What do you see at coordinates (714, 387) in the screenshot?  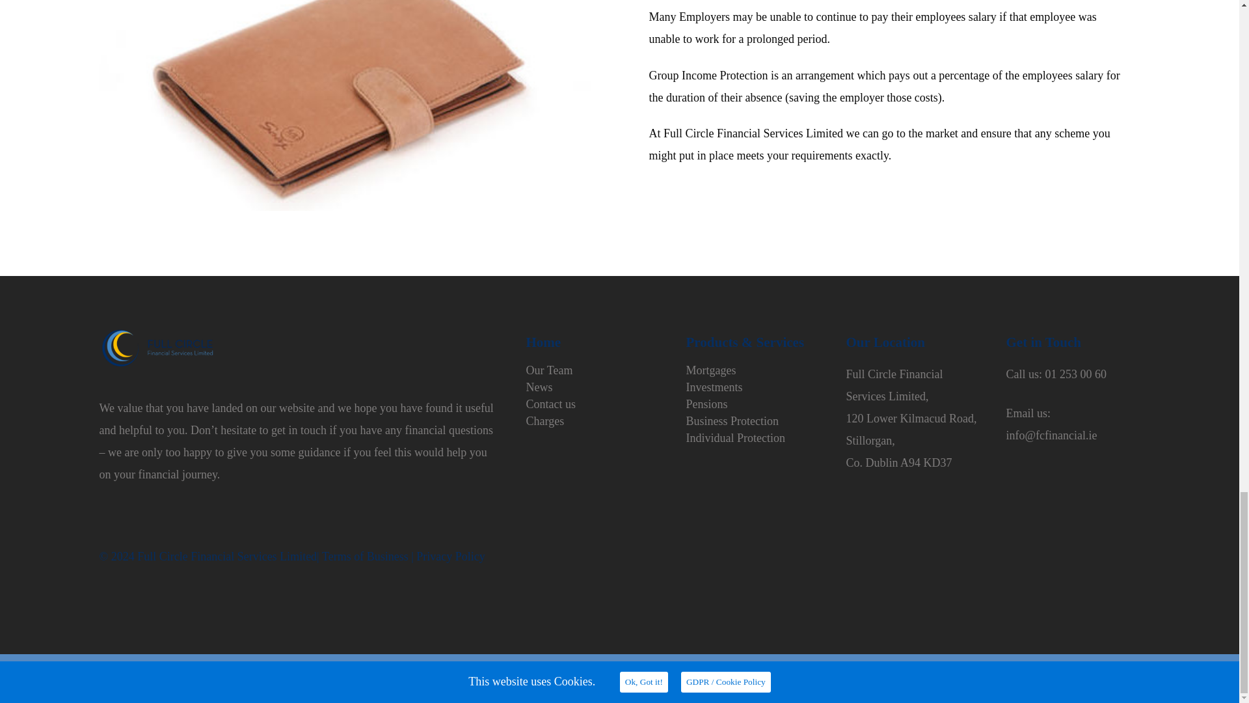 I see `Investments` at bounding box center [714, 387].